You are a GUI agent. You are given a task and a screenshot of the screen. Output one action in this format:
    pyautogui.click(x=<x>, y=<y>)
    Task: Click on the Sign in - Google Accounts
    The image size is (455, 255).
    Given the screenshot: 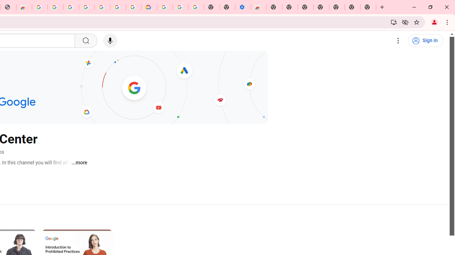 What is the action you would take?
    pyautogui.click(x=71, y=7)
    